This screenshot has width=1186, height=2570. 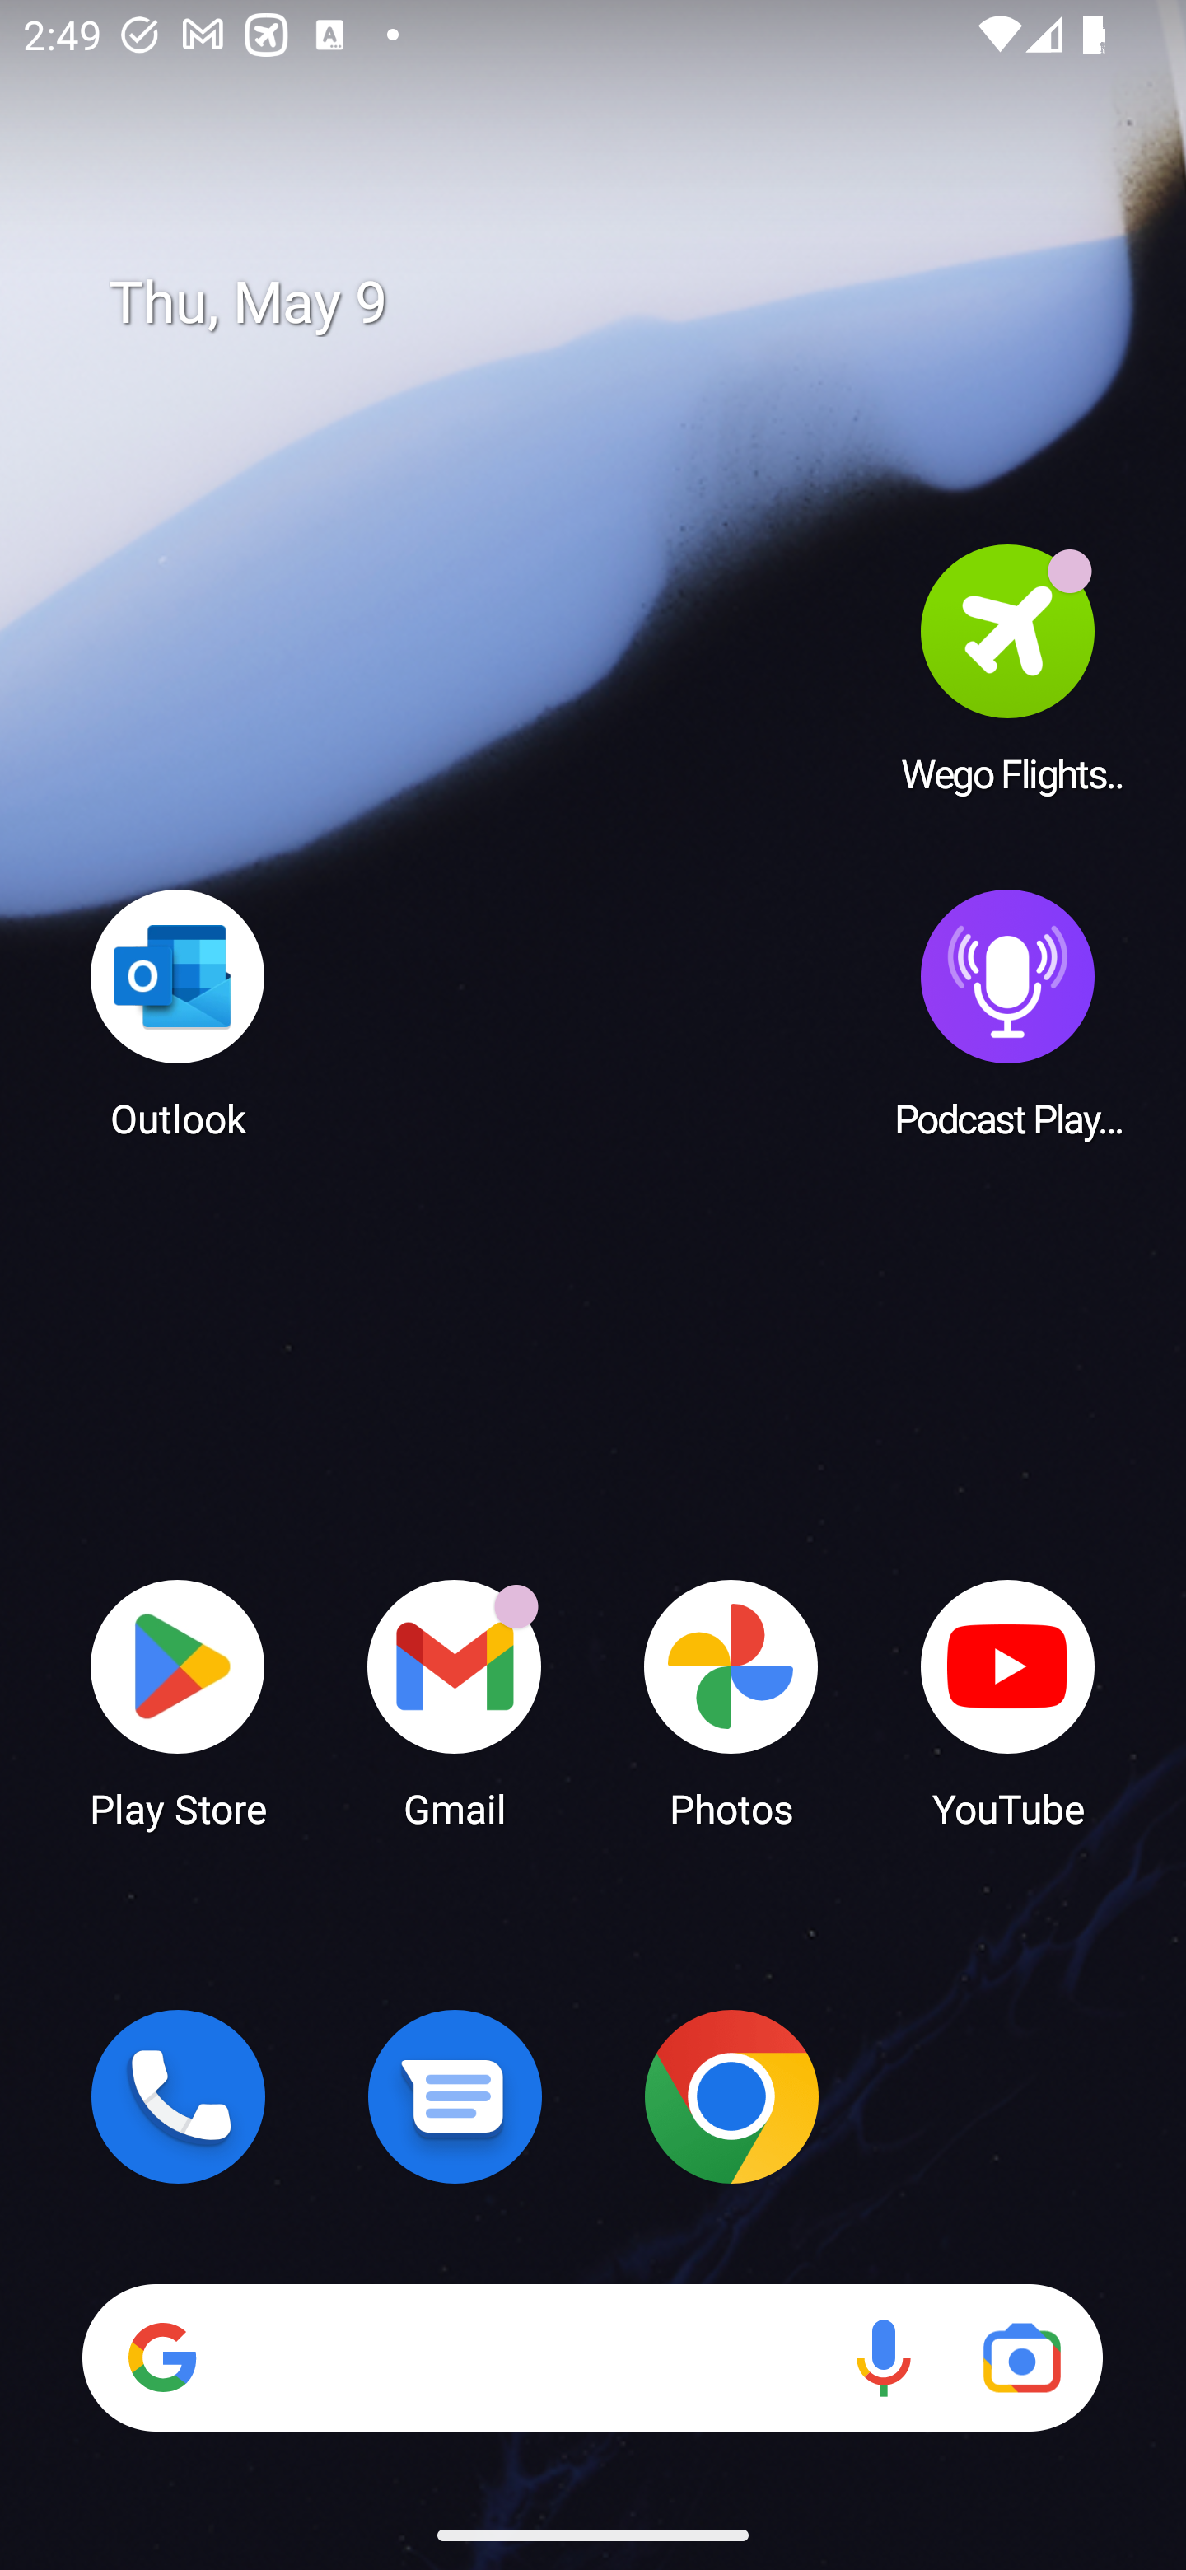 I want to click on YouTube, so click(x=1008, y=1702).